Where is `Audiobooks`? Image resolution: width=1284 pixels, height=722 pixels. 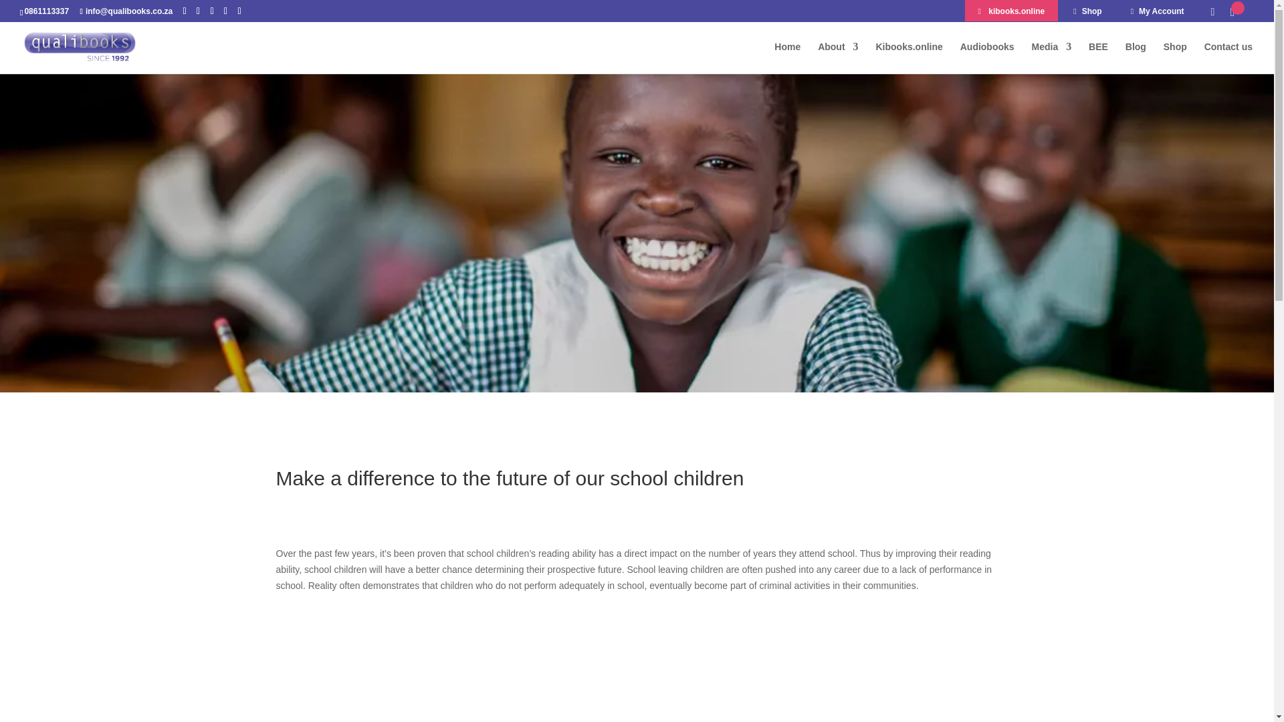
Audiobooks is located at coordinates (987, 57).